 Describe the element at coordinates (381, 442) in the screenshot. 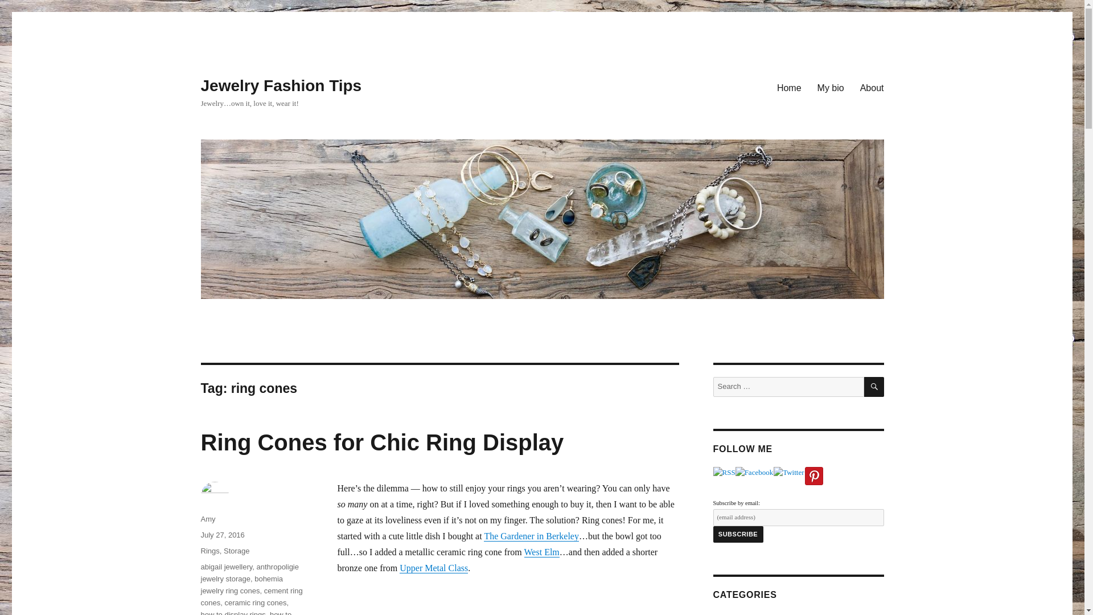

I see `Ring Cones for Chic Ring Display` at that location.